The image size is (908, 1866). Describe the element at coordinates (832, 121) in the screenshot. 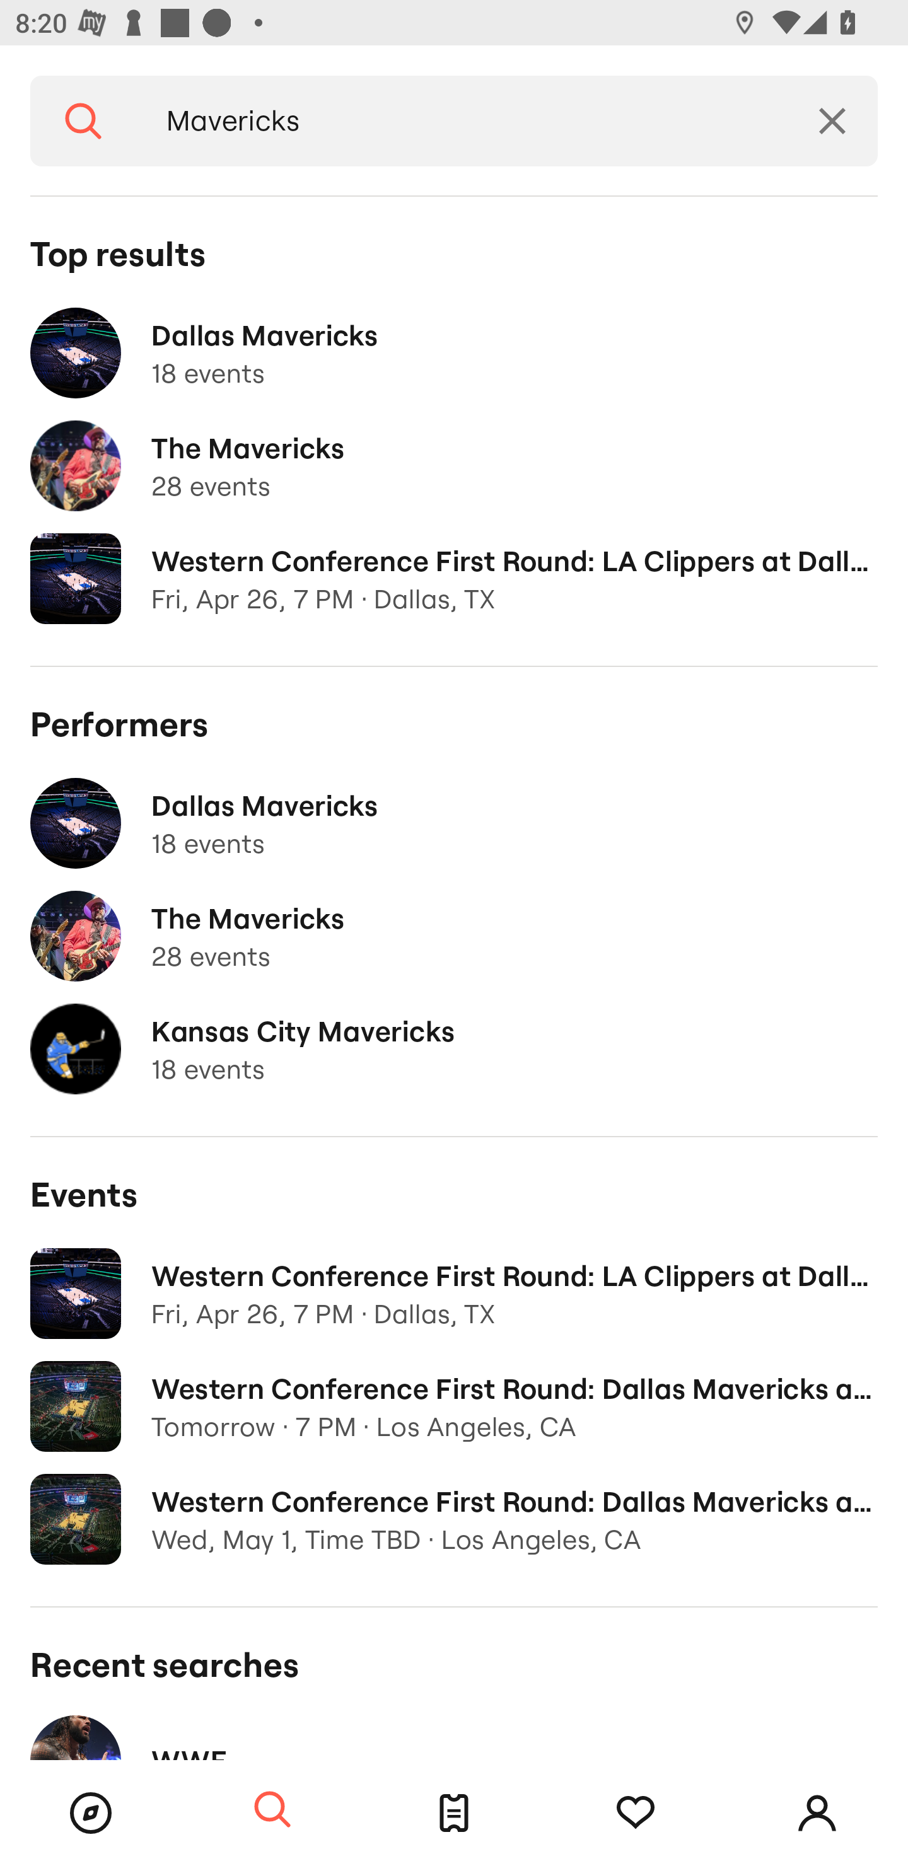

I see `Clear` at that location.